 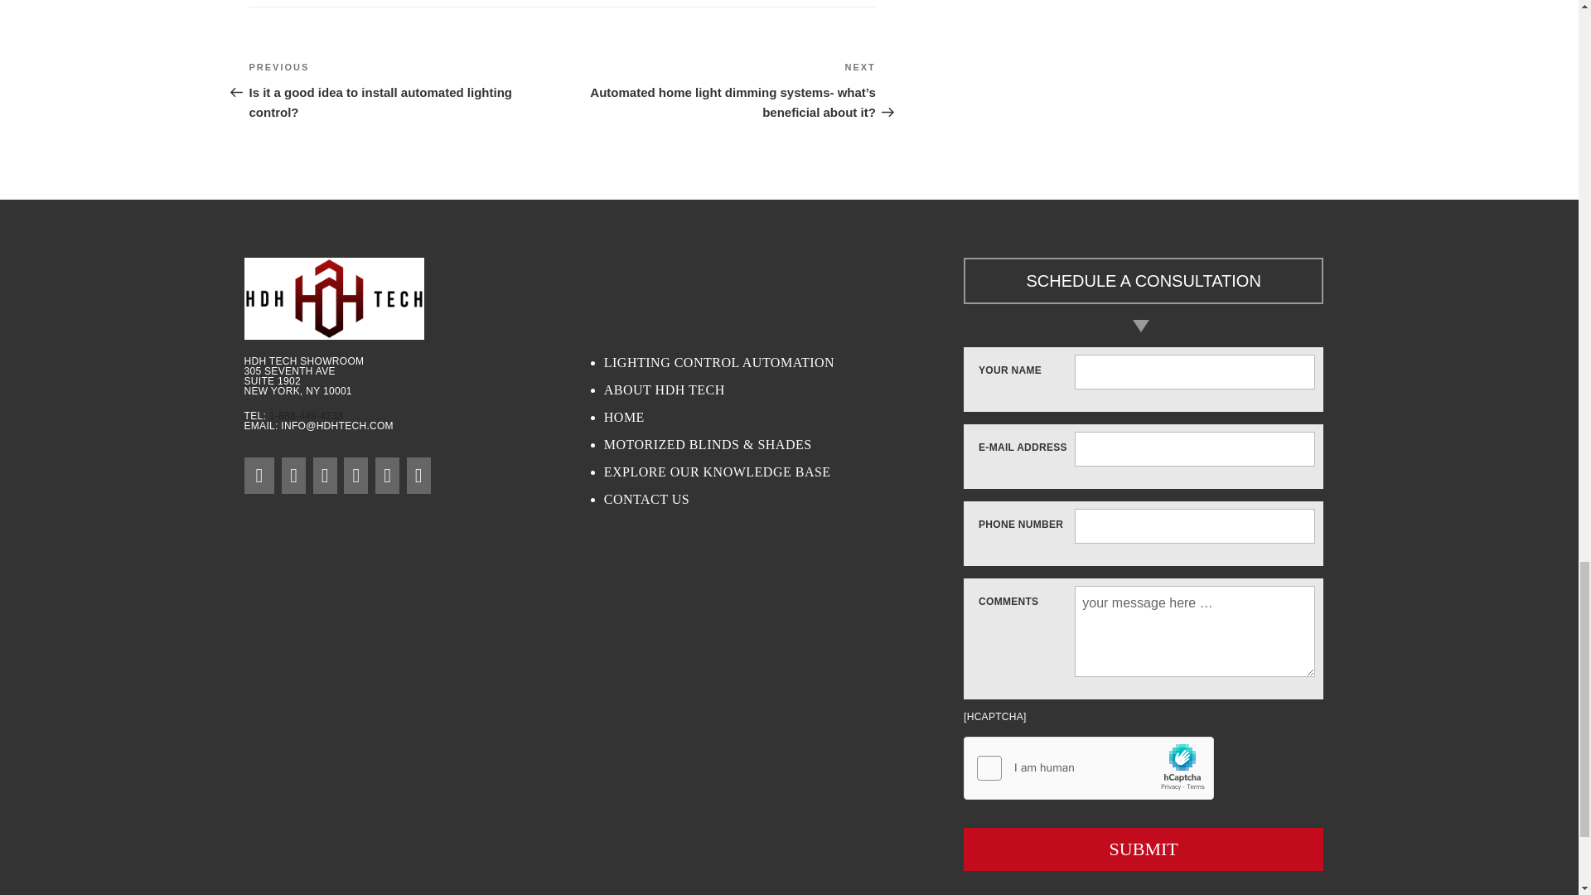 What do you see at coordinates (784, 472) in the screenshot?
I see `EXPLORE OUR KNOWLEDGE BASE` at bounding box center [784, 472].